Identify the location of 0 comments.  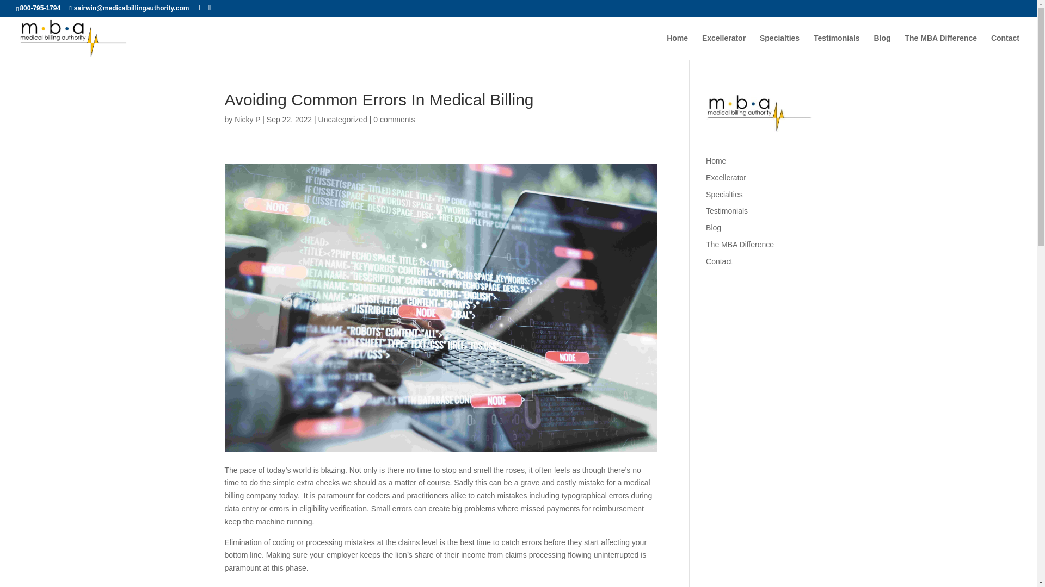
(394, 119).